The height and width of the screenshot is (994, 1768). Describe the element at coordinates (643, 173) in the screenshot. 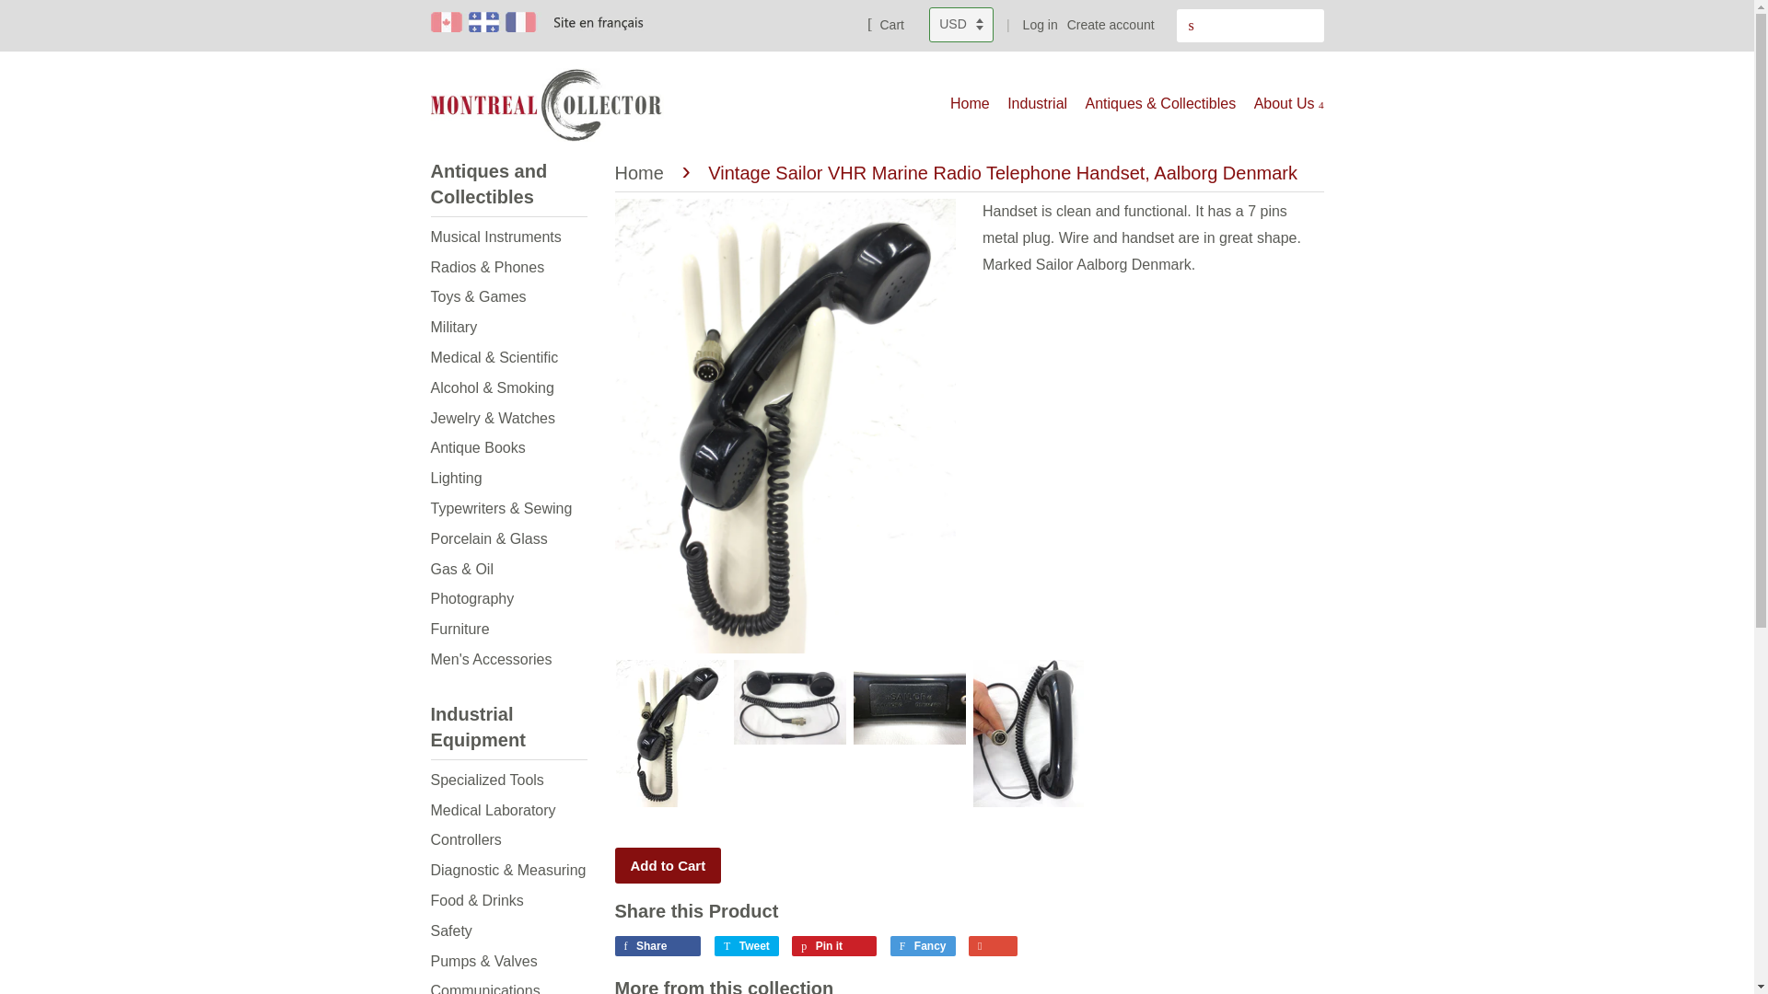

I see `Back to the frontpage` at that location.